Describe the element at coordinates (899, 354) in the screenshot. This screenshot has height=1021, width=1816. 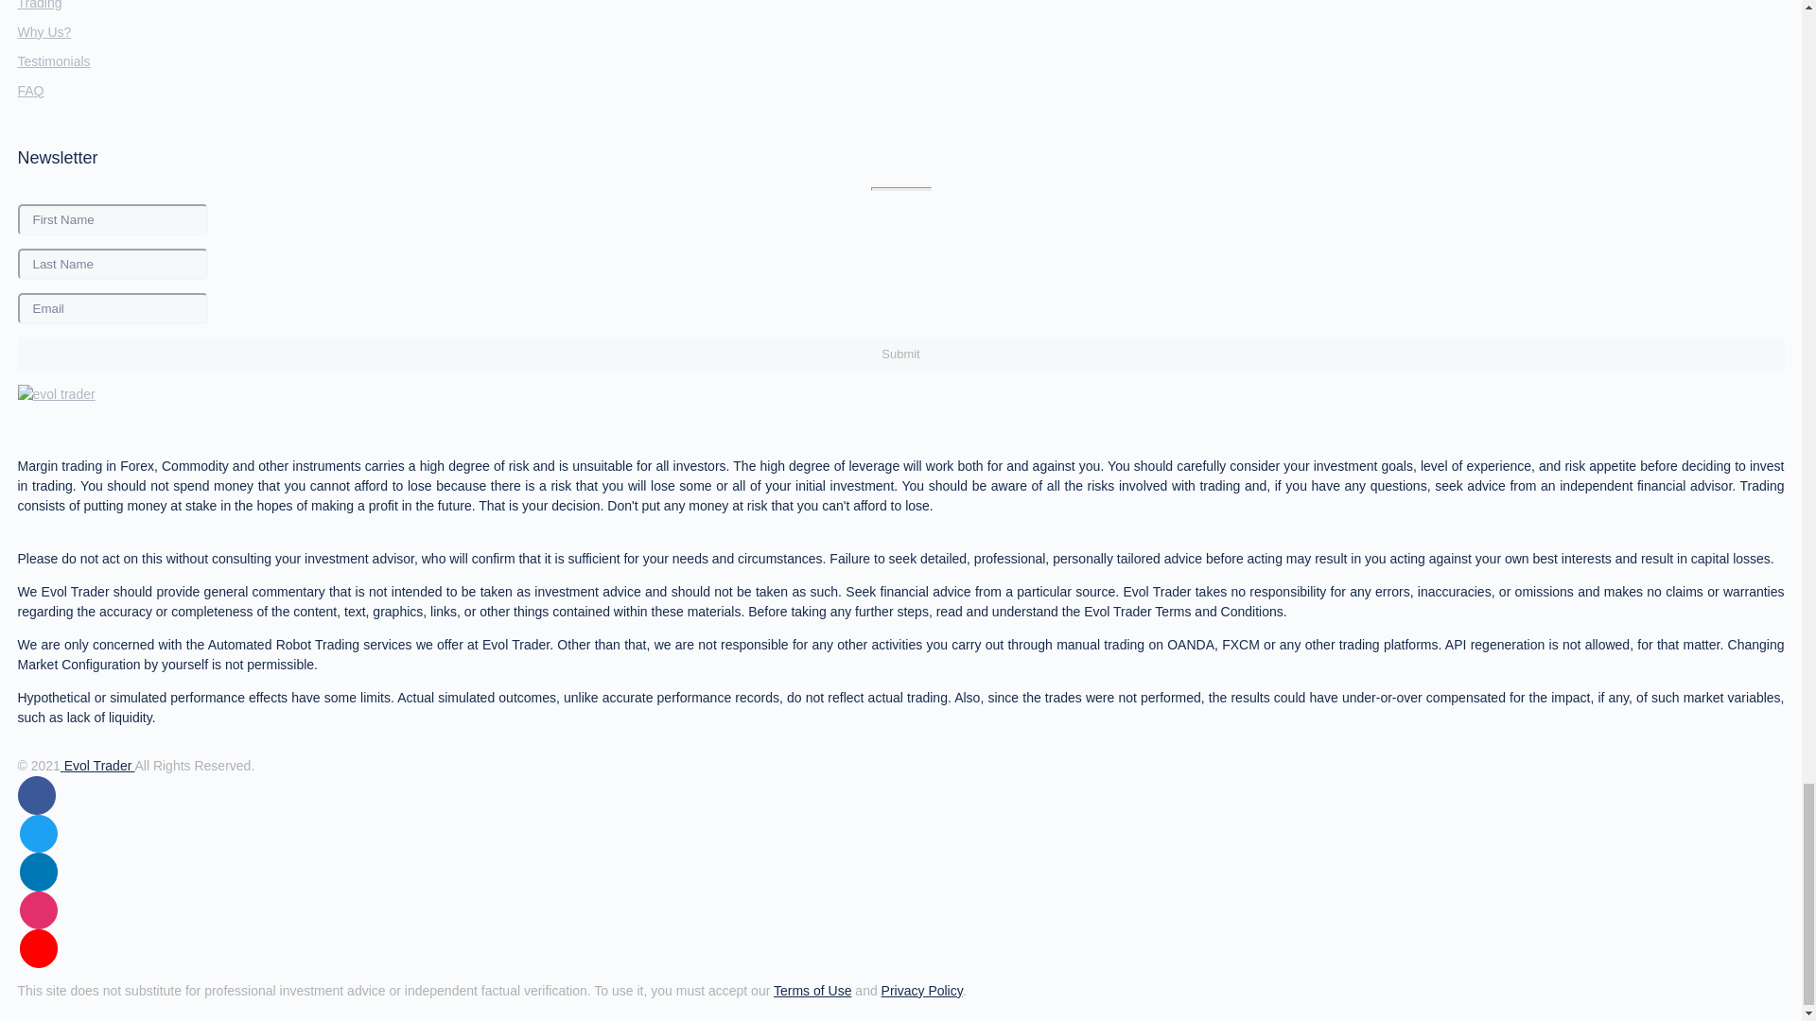
I see `Submit` at that location.